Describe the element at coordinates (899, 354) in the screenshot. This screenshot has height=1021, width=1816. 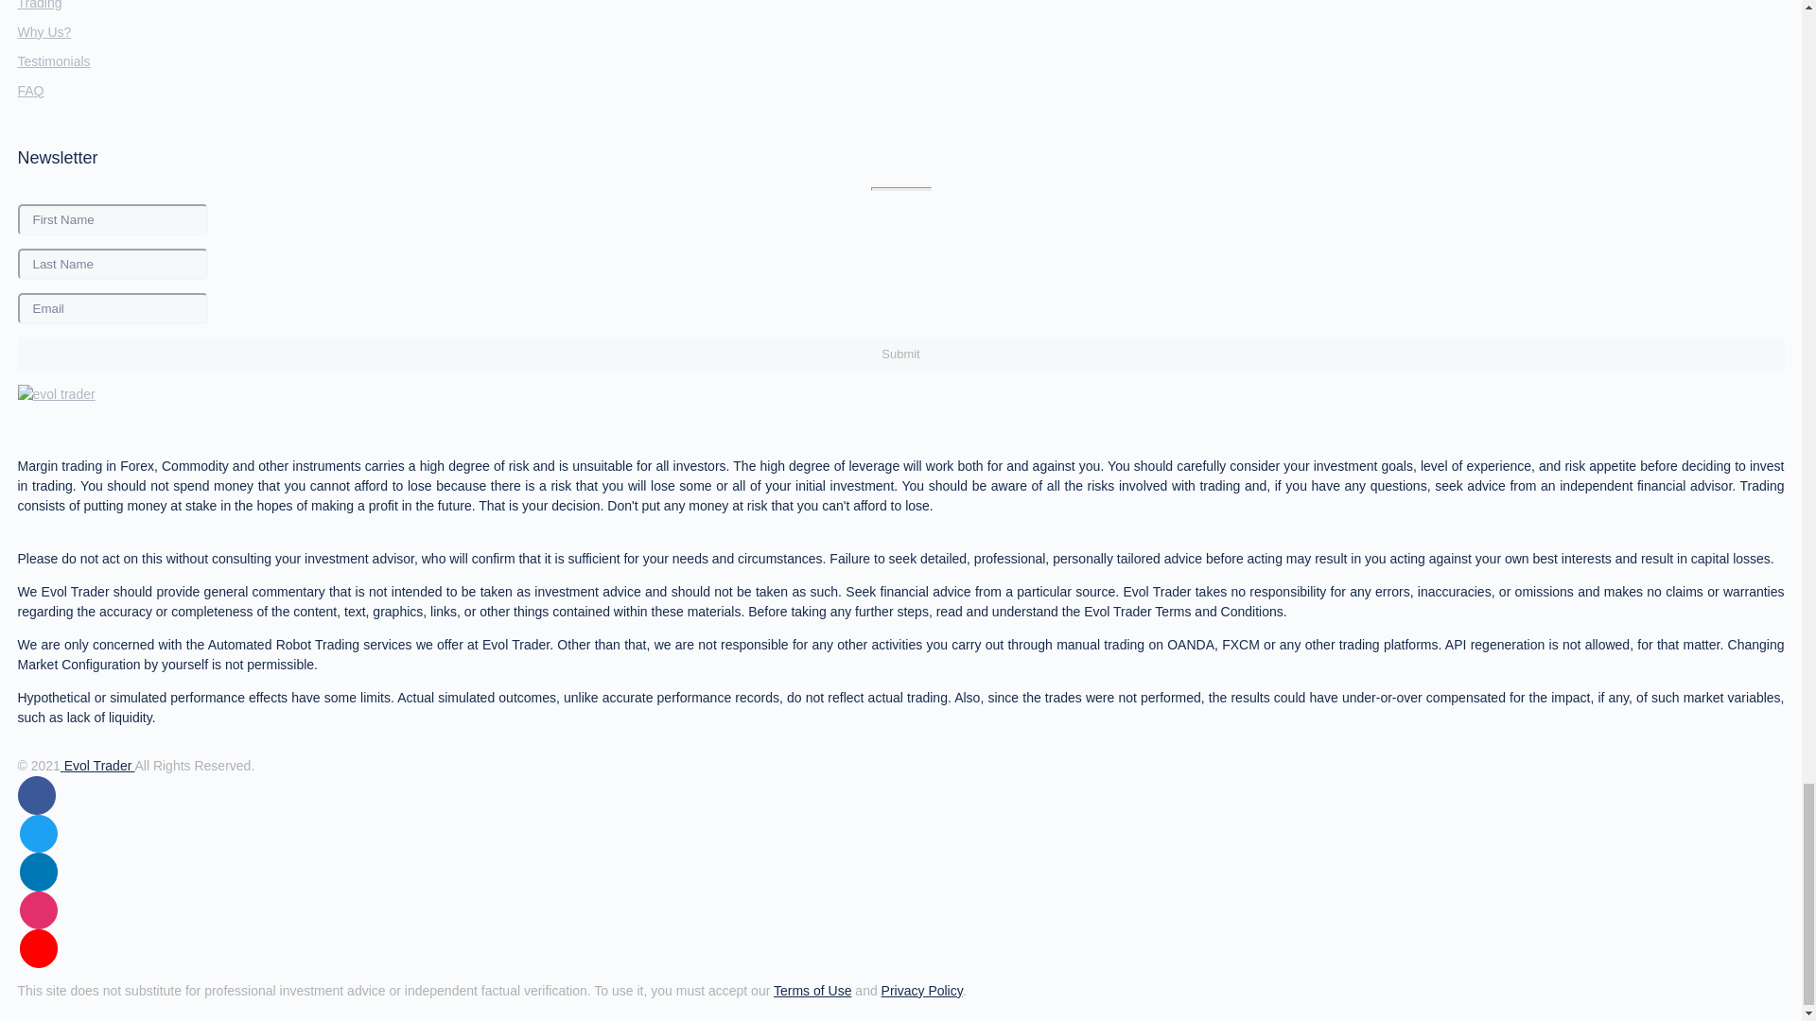
I see `Submit` at that location.